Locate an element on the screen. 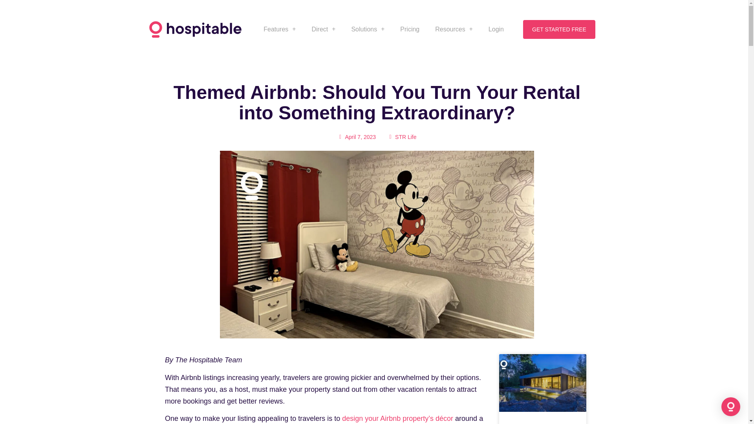  Features is located at coordinates (280, 29).